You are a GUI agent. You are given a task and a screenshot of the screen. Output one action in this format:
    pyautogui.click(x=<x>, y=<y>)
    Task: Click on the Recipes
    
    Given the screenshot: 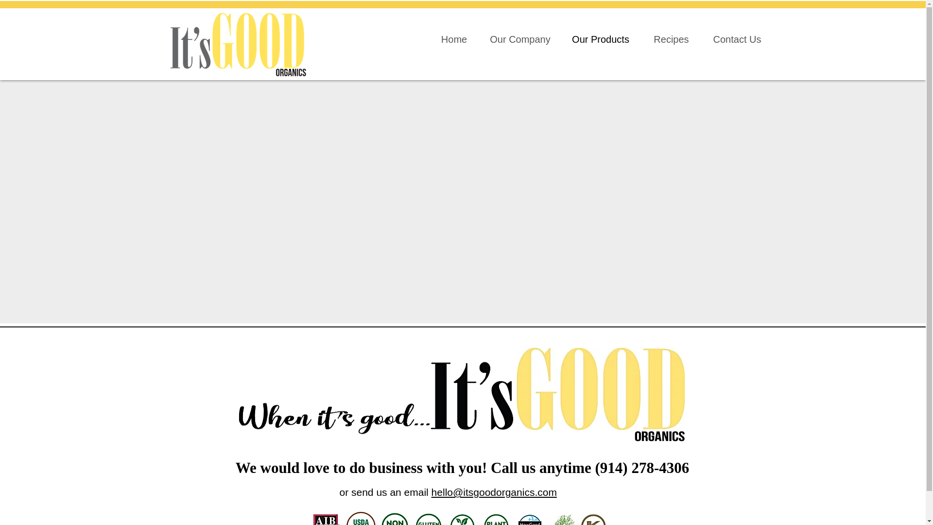 What is the action you would take?
    pyautogui.click(x=671, y=39)
    